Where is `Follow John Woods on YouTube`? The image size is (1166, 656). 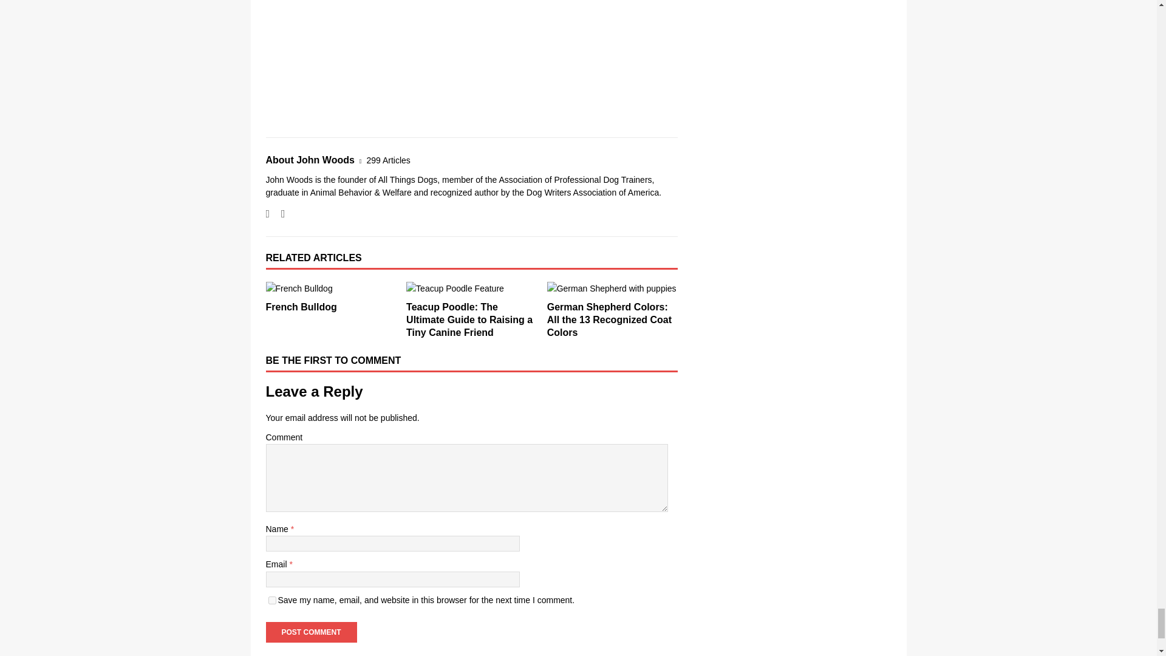 Follow John Woods on YouTube is located at coordinates (278, 214).